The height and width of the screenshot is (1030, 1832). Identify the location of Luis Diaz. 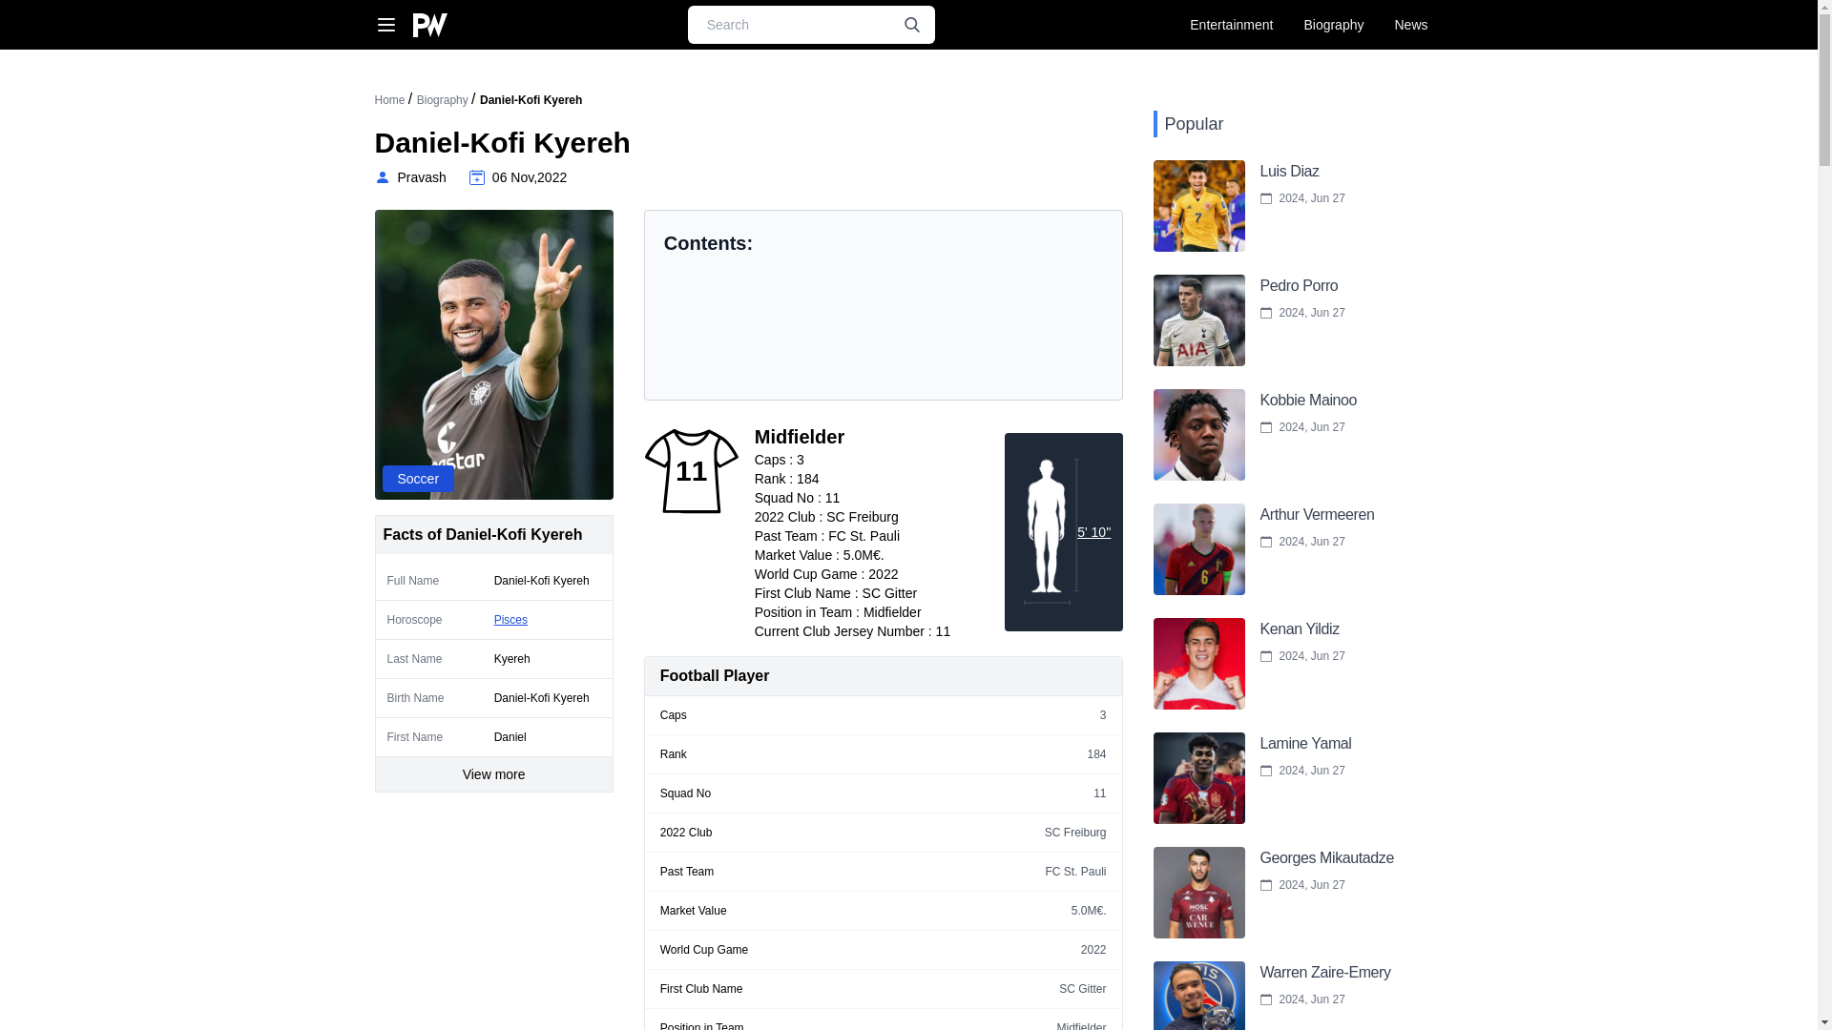
(1410, 25).